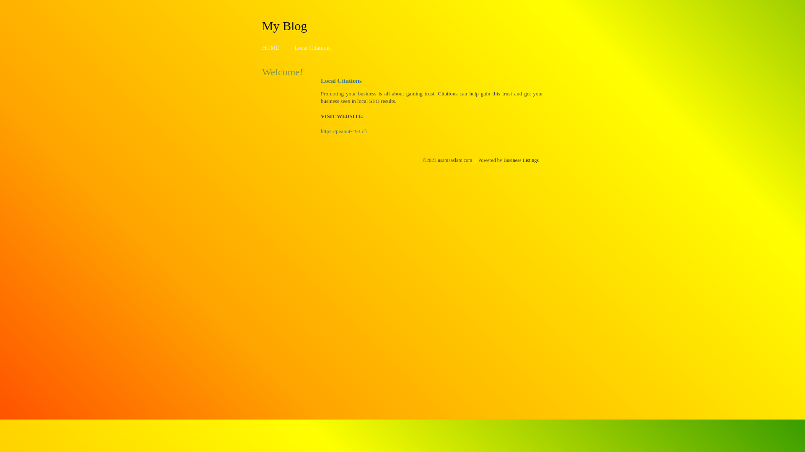 The width and height of the screenshot is (805, 452). What do you see at coordinates (312, 48) in the screenshot?
I see `Local Citations` at bounding box center [312, 48].